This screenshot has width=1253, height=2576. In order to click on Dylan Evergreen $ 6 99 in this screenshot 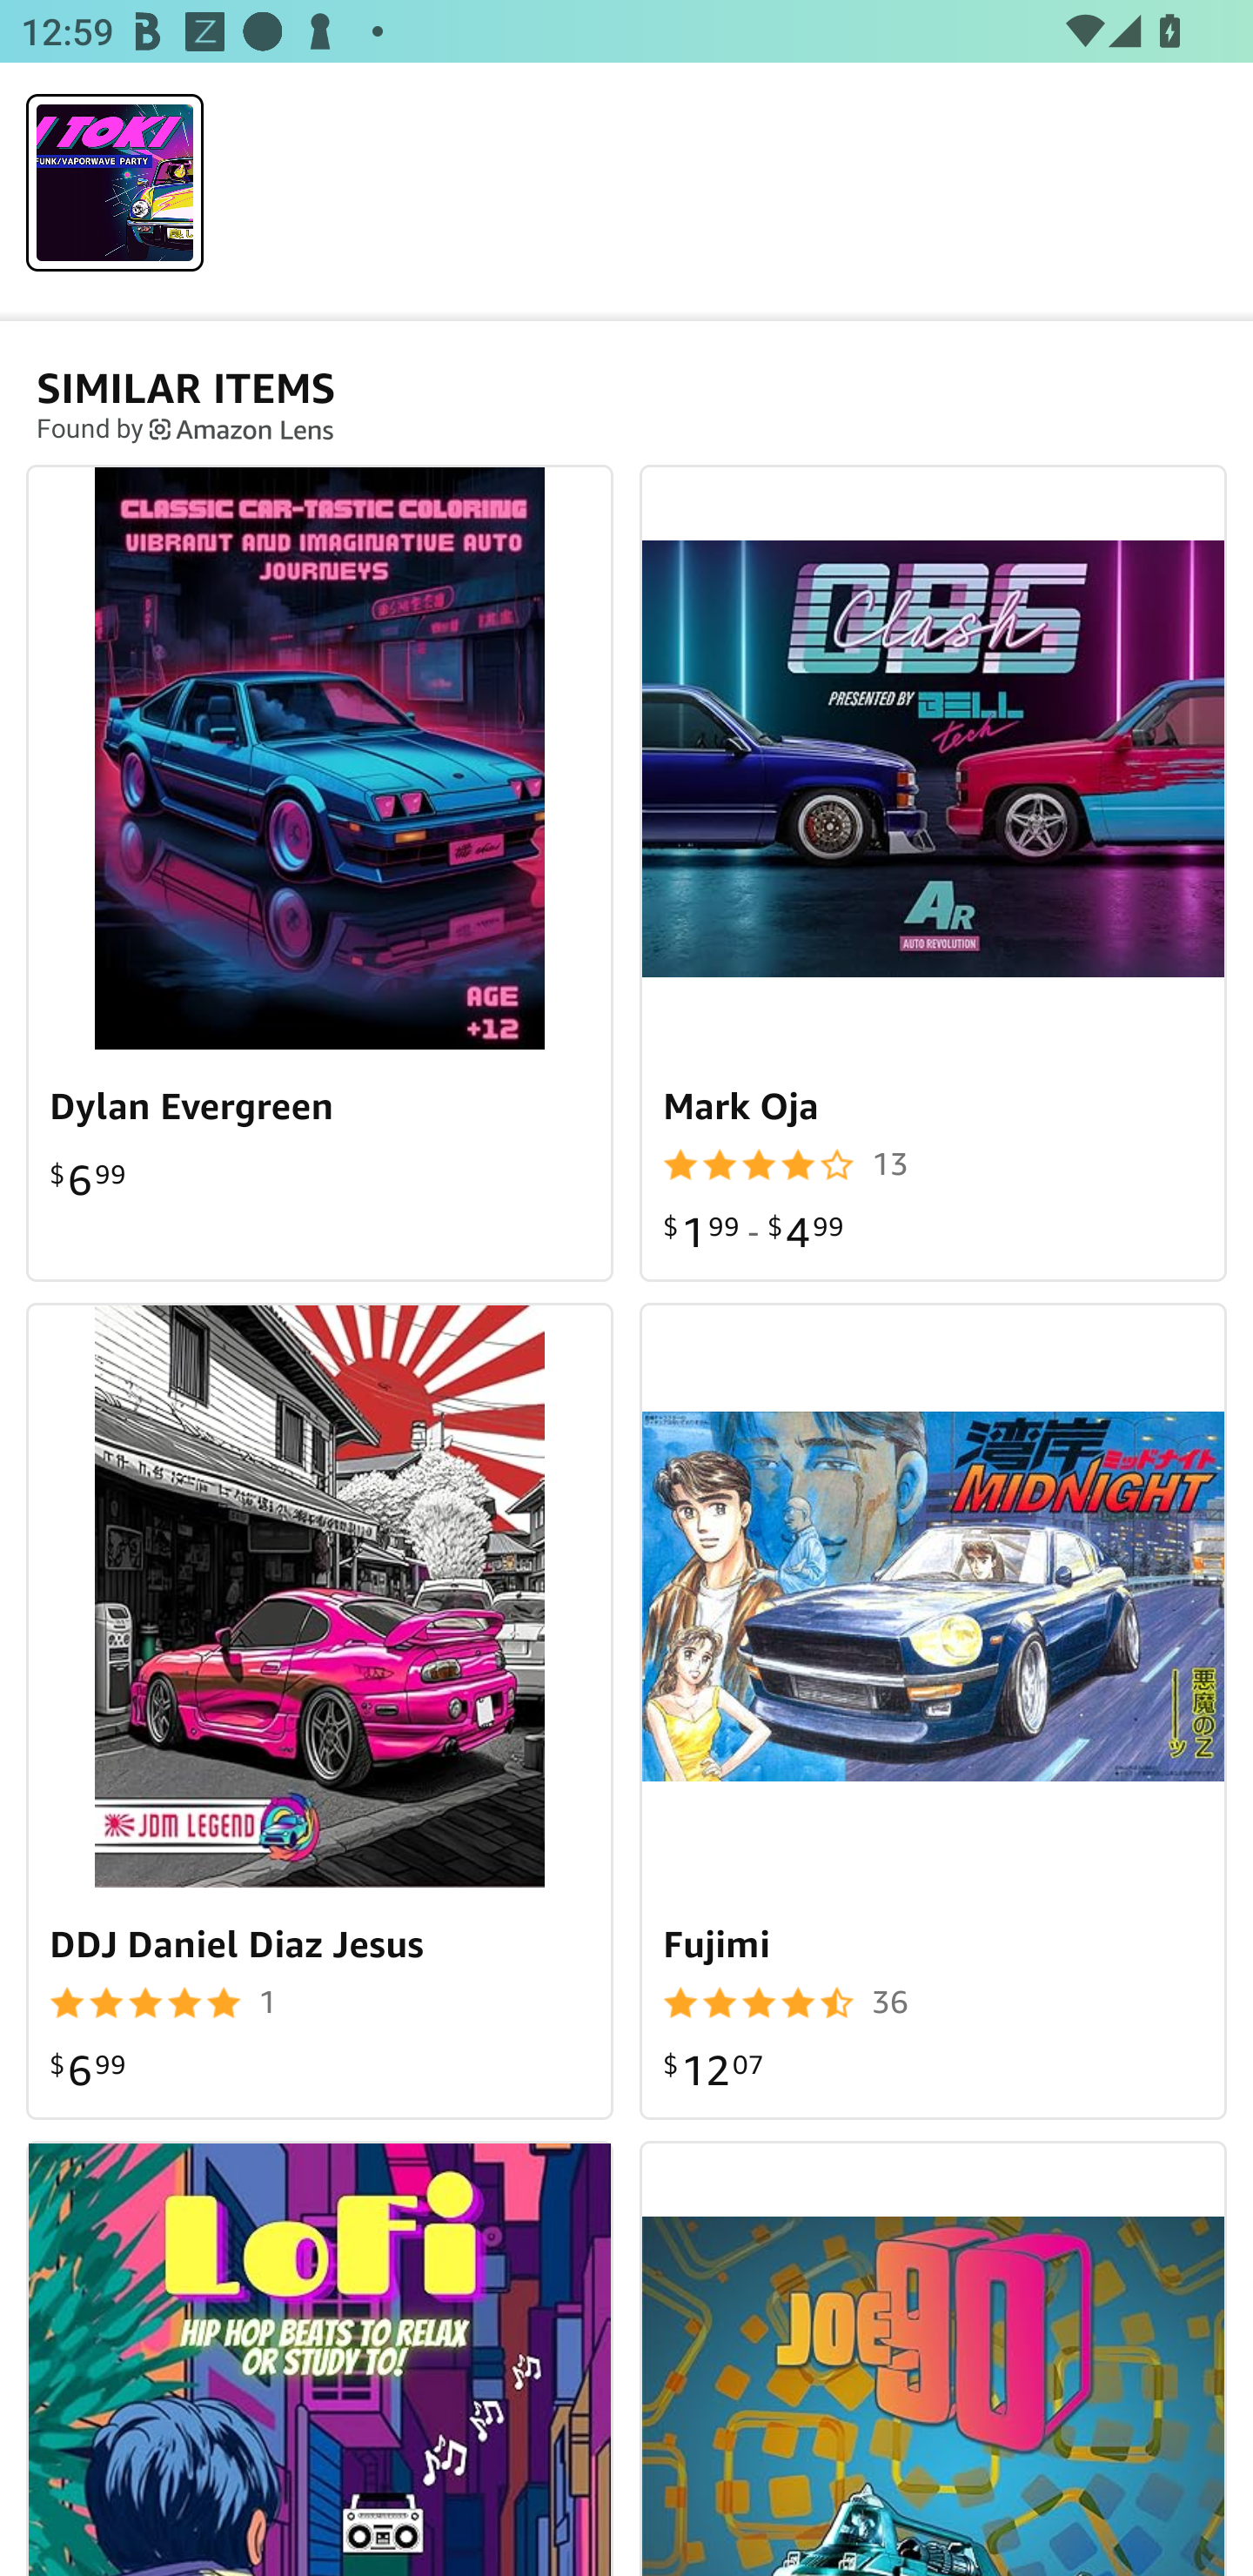, I will do `click(320, 873)`.